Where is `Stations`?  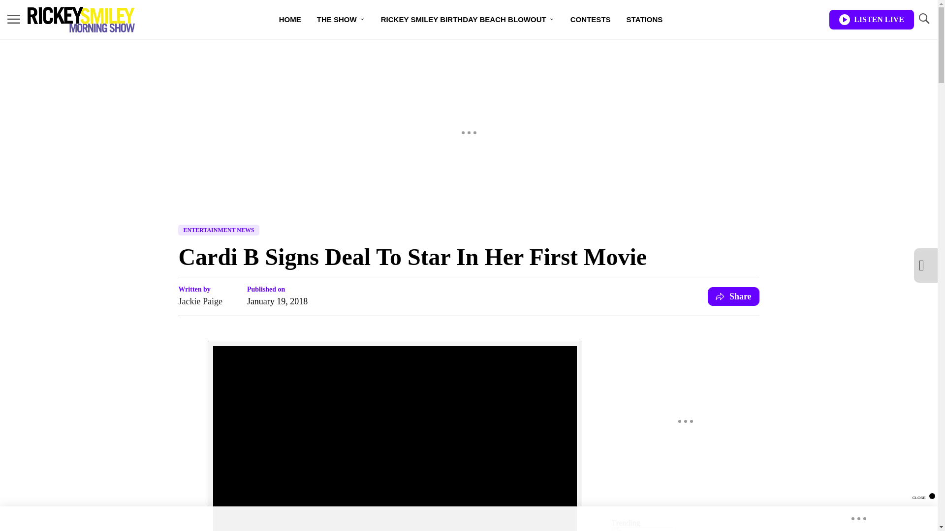
Stations is located at coordinates (645, 20).